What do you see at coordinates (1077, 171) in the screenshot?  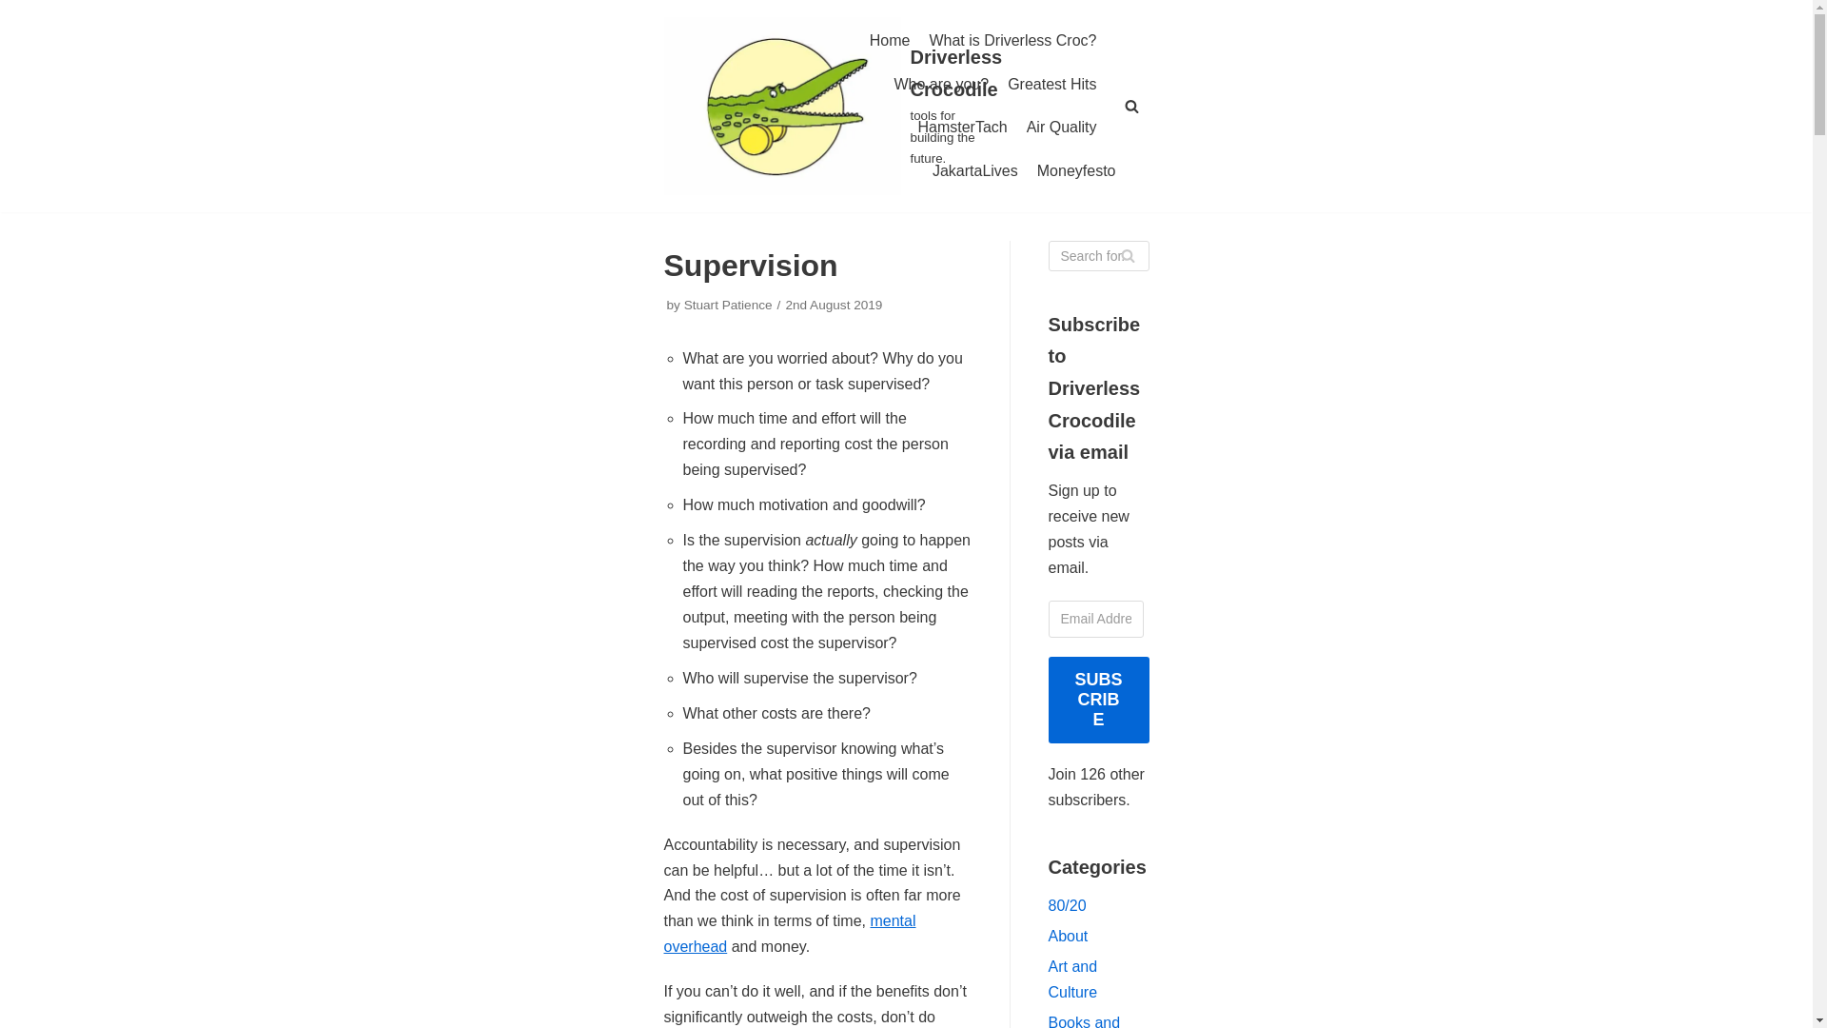 I see `Moneyfesto` at bounding box center [1077, 171].